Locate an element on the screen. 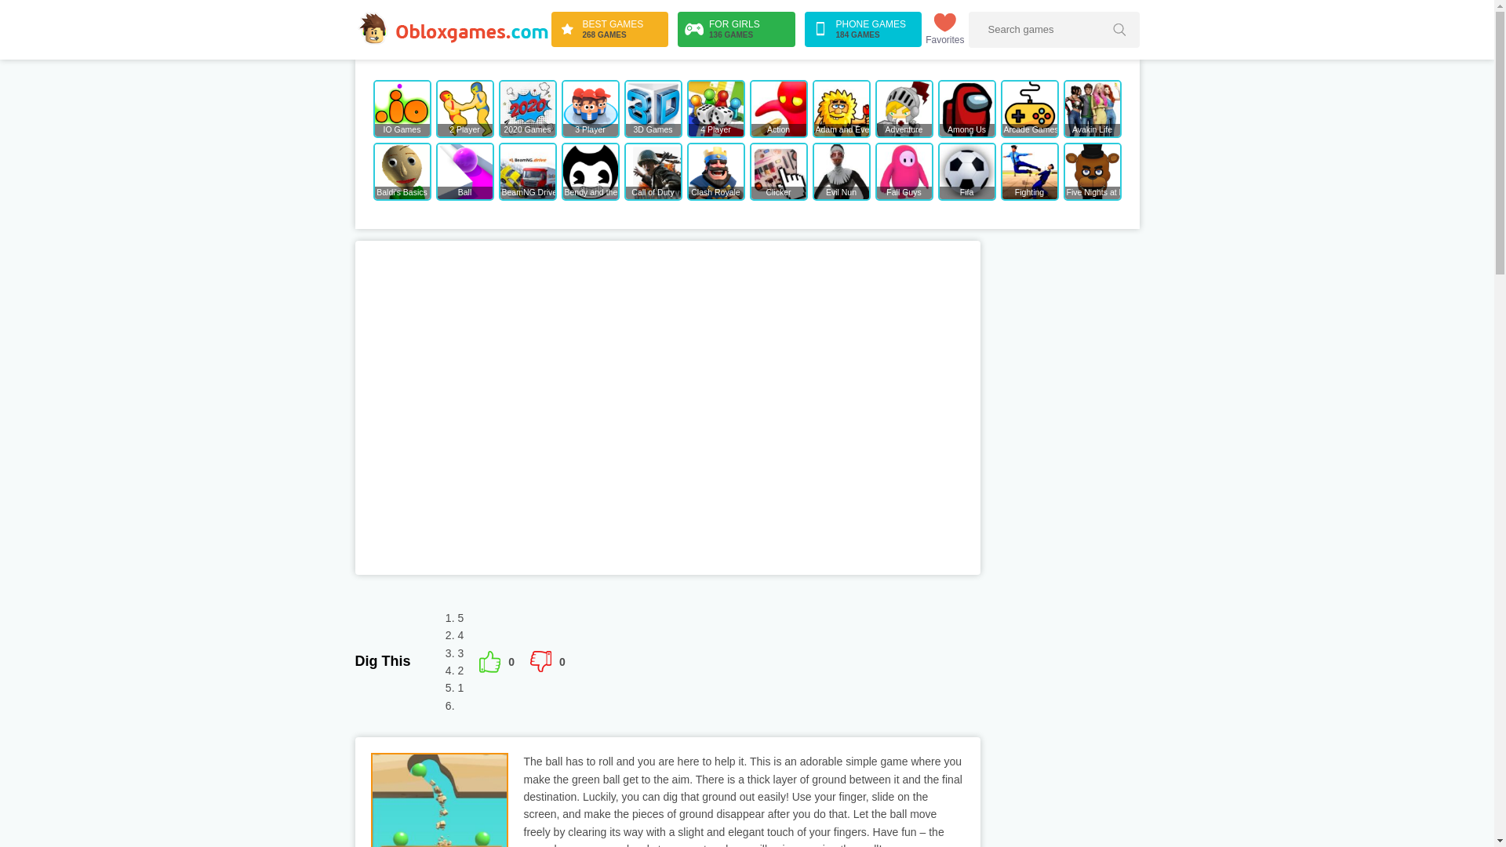 This screenshot has width=1506, height=847. Bendy and the Ink Machine is located at coordinates (944, 30).